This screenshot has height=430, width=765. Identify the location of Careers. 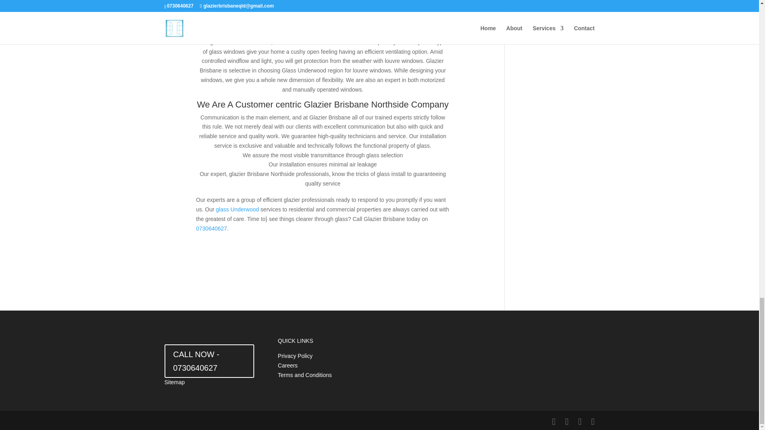
(287, 365).